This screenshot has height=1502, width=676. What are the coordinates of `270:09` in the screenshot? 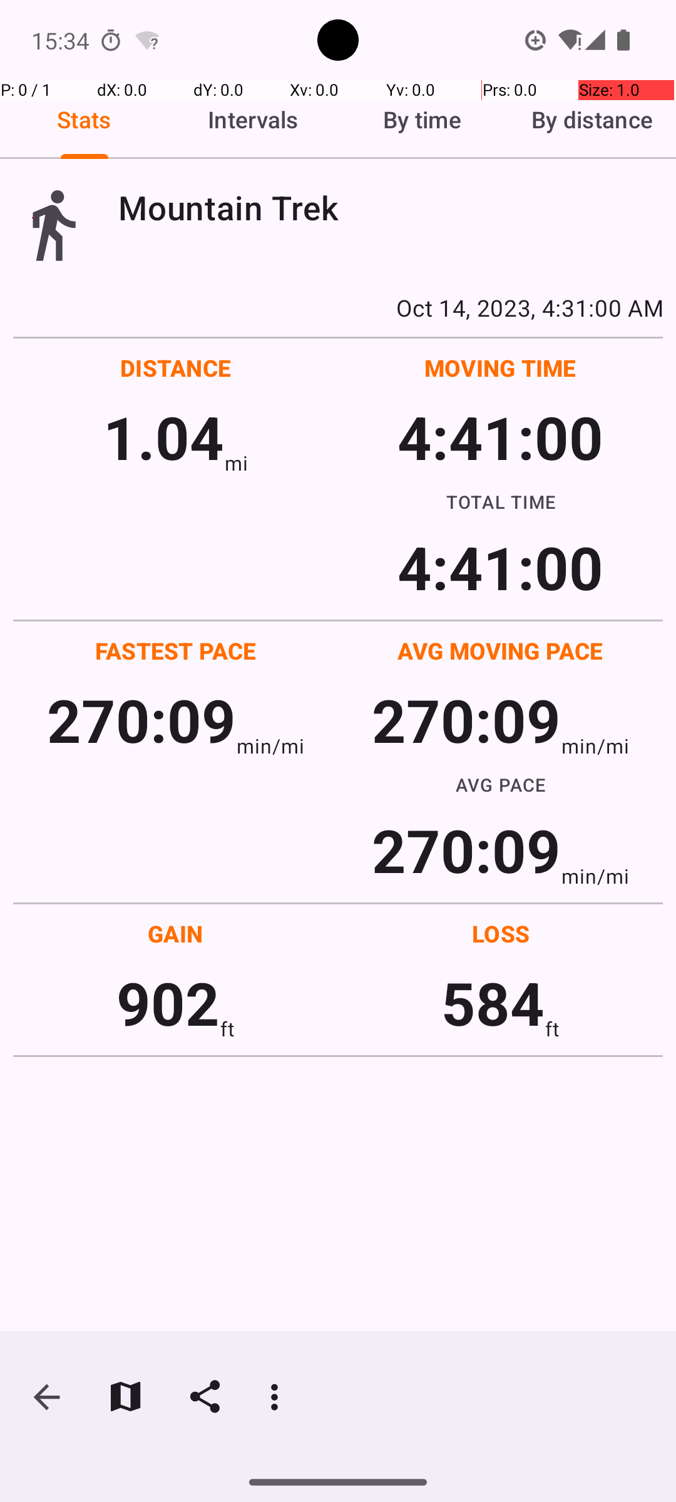 It's located at (141, 720).